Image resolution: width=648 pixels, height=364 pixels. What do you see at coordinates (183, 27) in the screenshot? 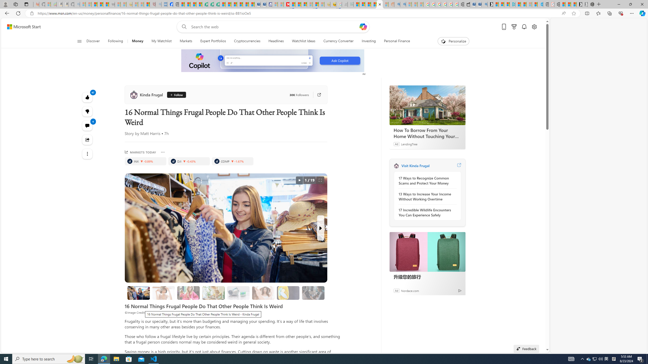
I see `Web search` at bounding box center [183, 27].